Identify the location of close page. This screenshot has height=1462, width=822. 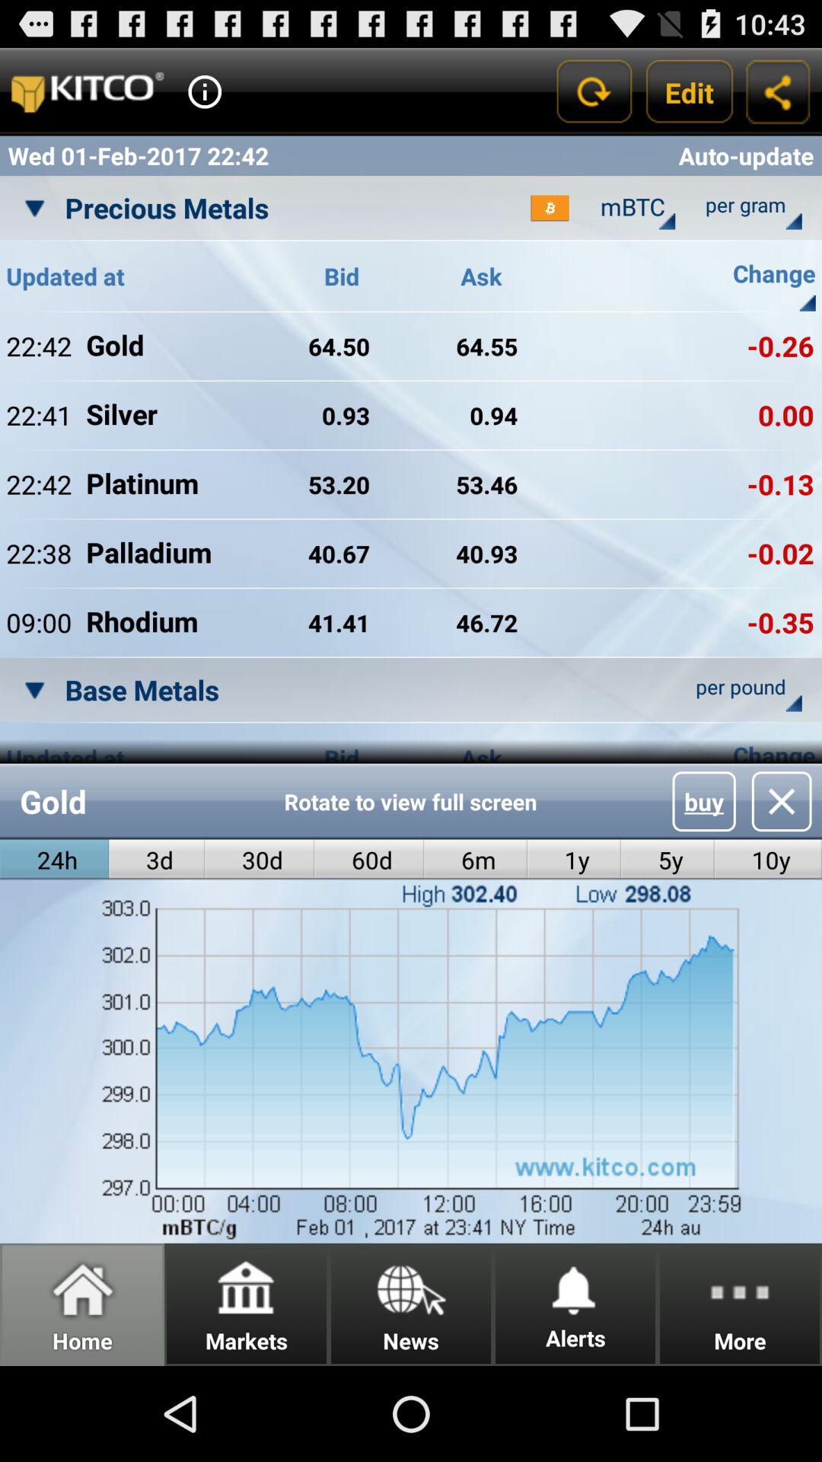
(781, 801).